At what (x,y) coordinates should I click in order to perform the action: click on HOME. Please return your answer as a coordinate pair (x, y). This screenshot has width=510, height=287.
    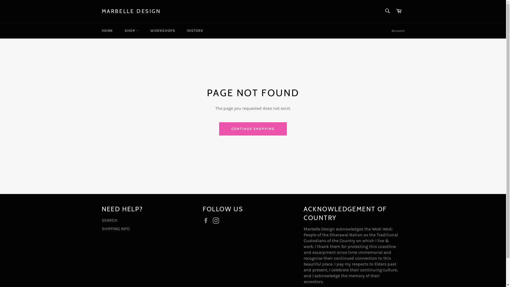
    Looking at the image, I should click on (107, 31).